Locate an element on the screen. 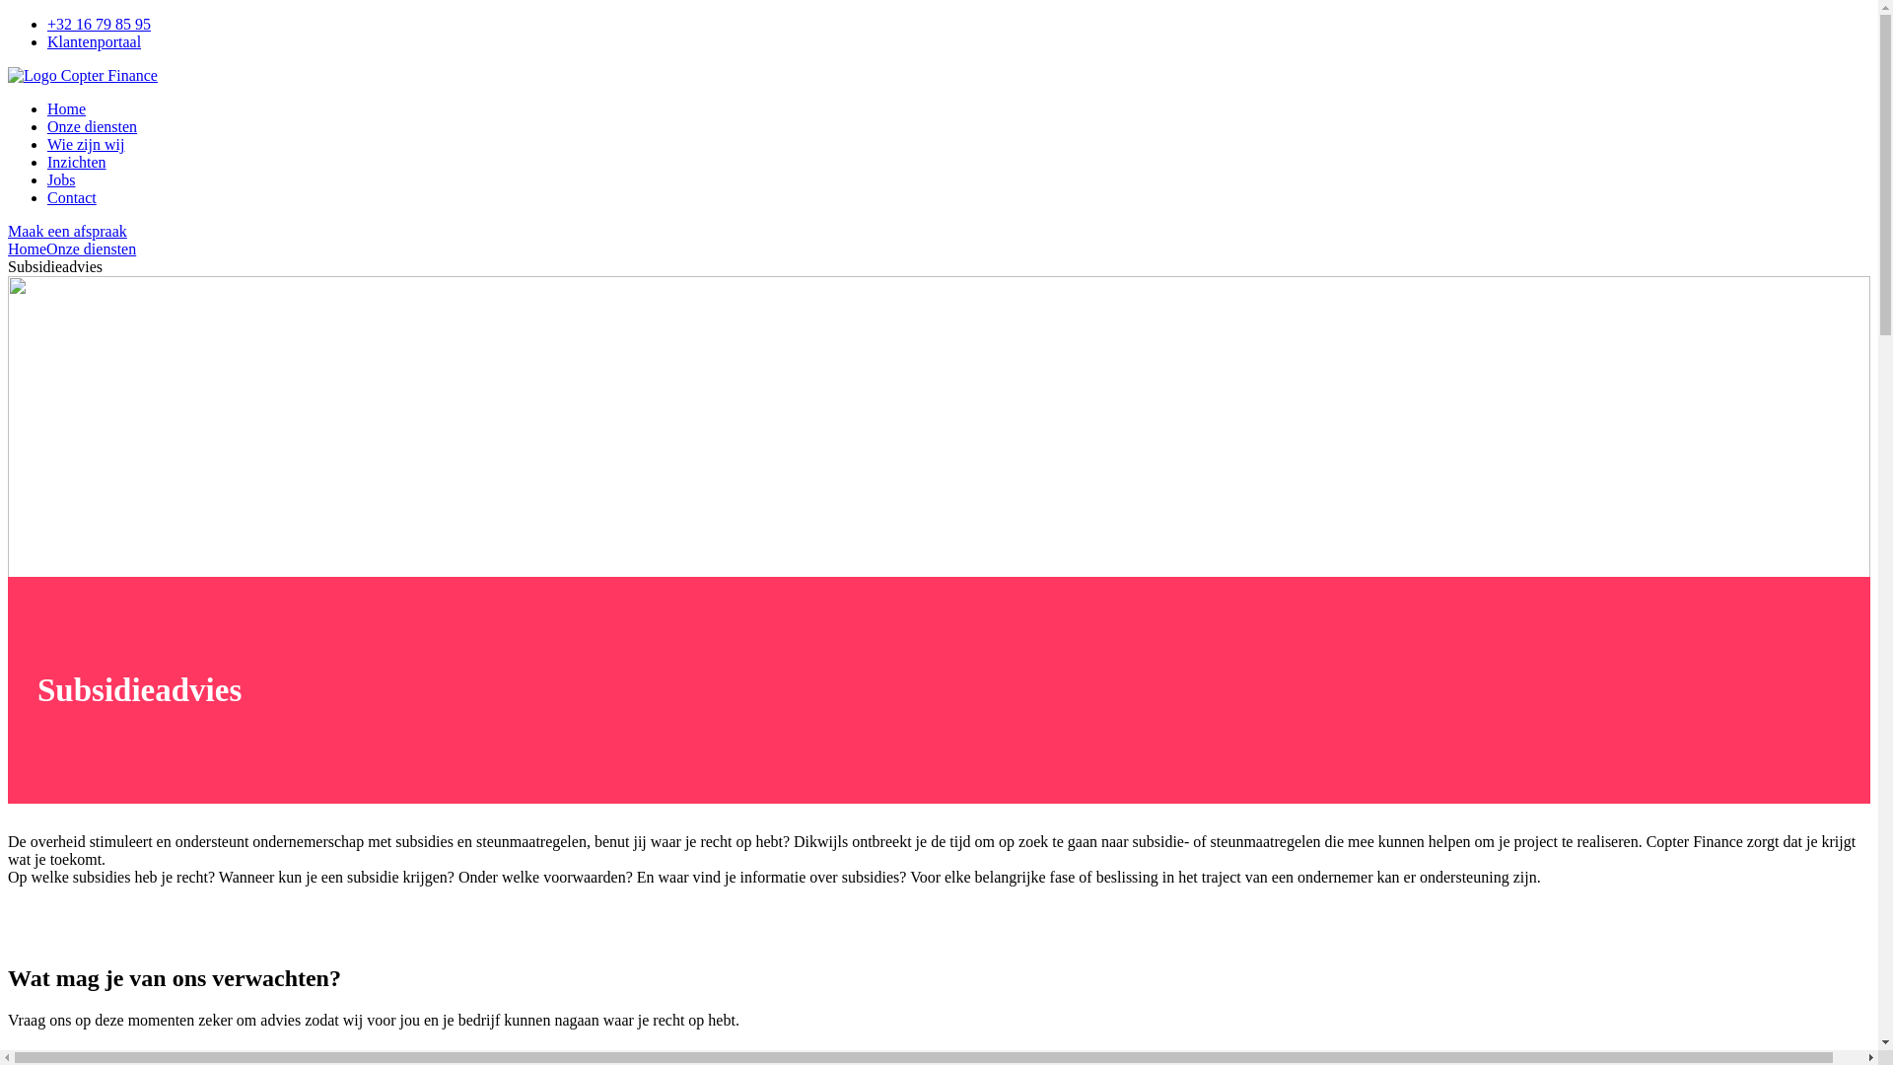  Onze diensten is located at coordinates (93, 126).